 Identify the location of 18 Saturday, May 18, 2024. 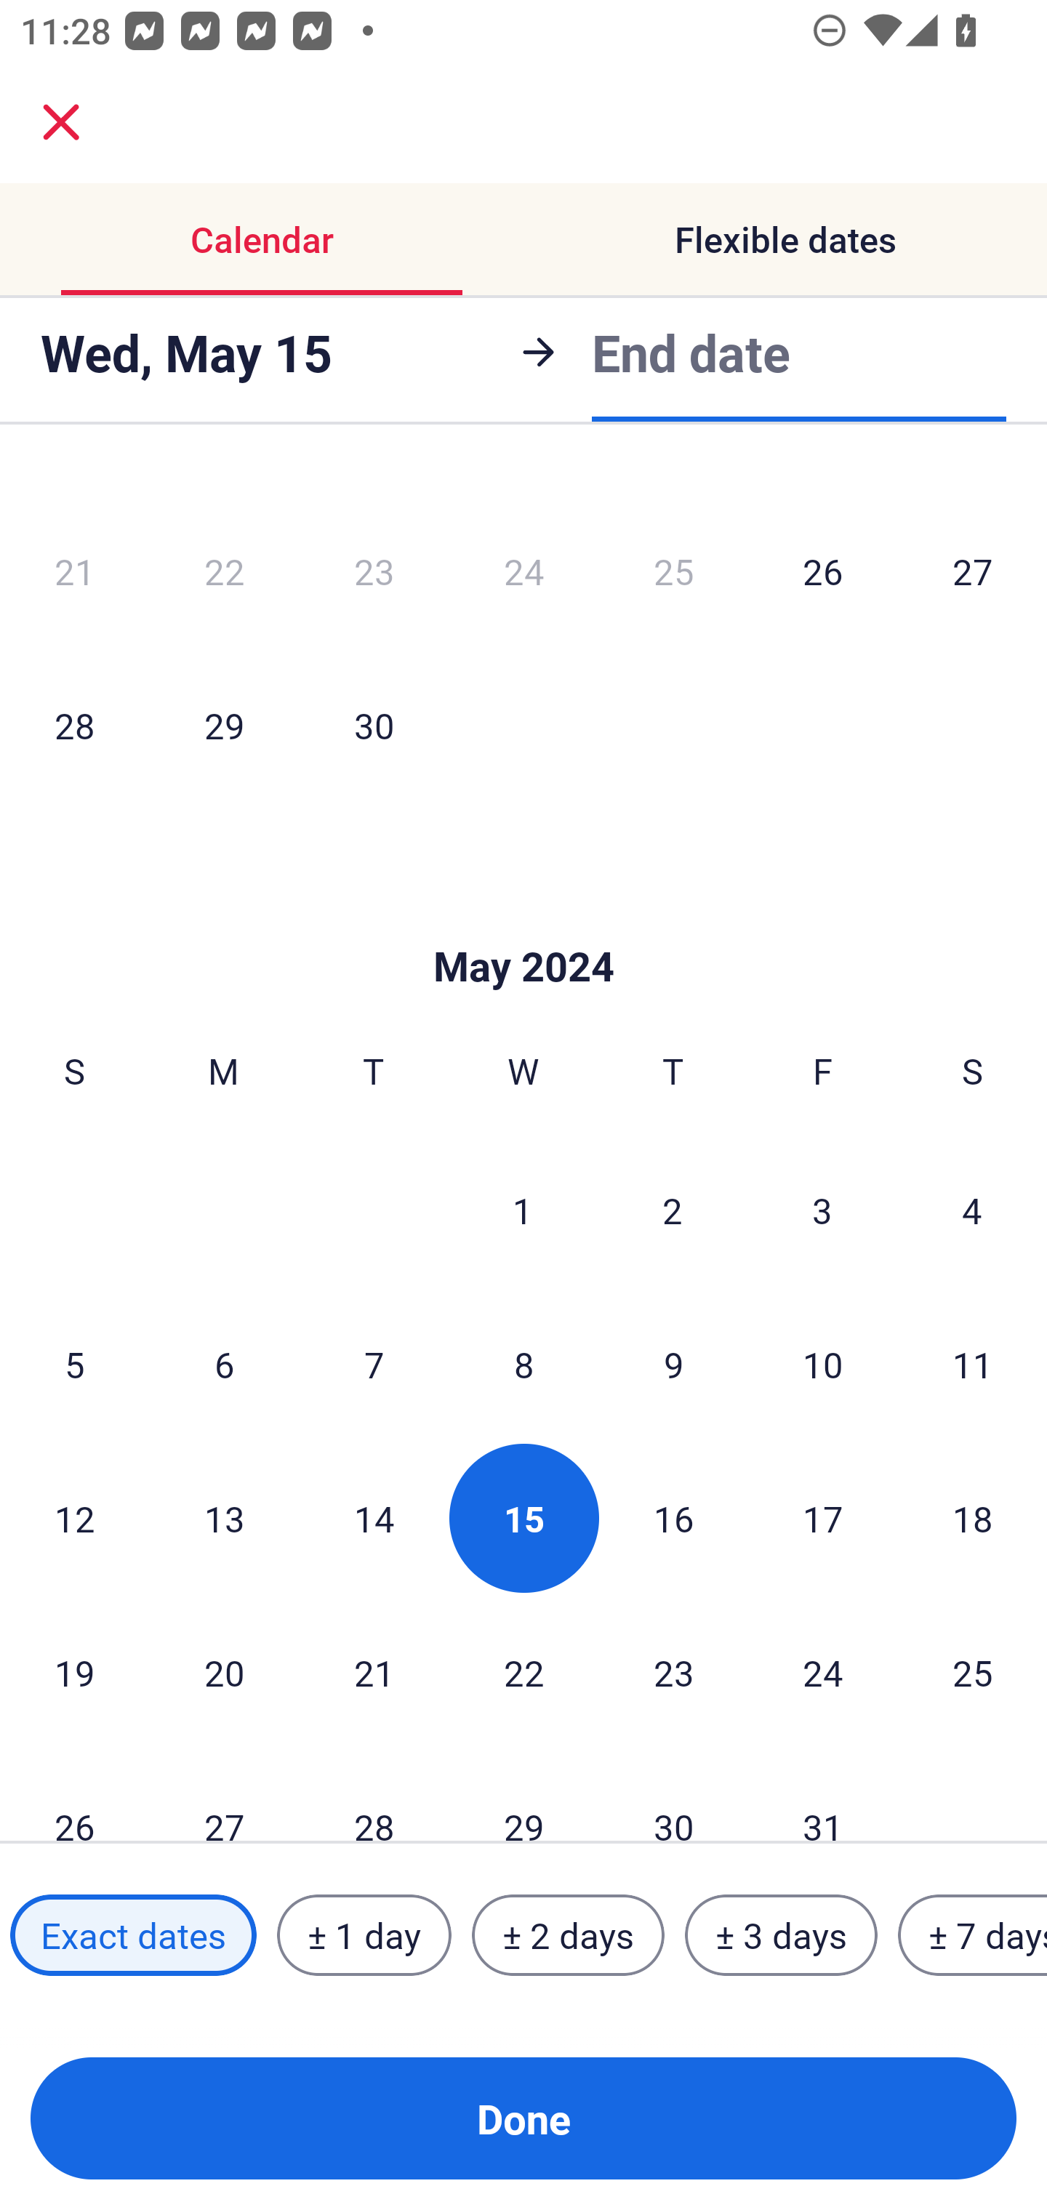
(973, 1518).